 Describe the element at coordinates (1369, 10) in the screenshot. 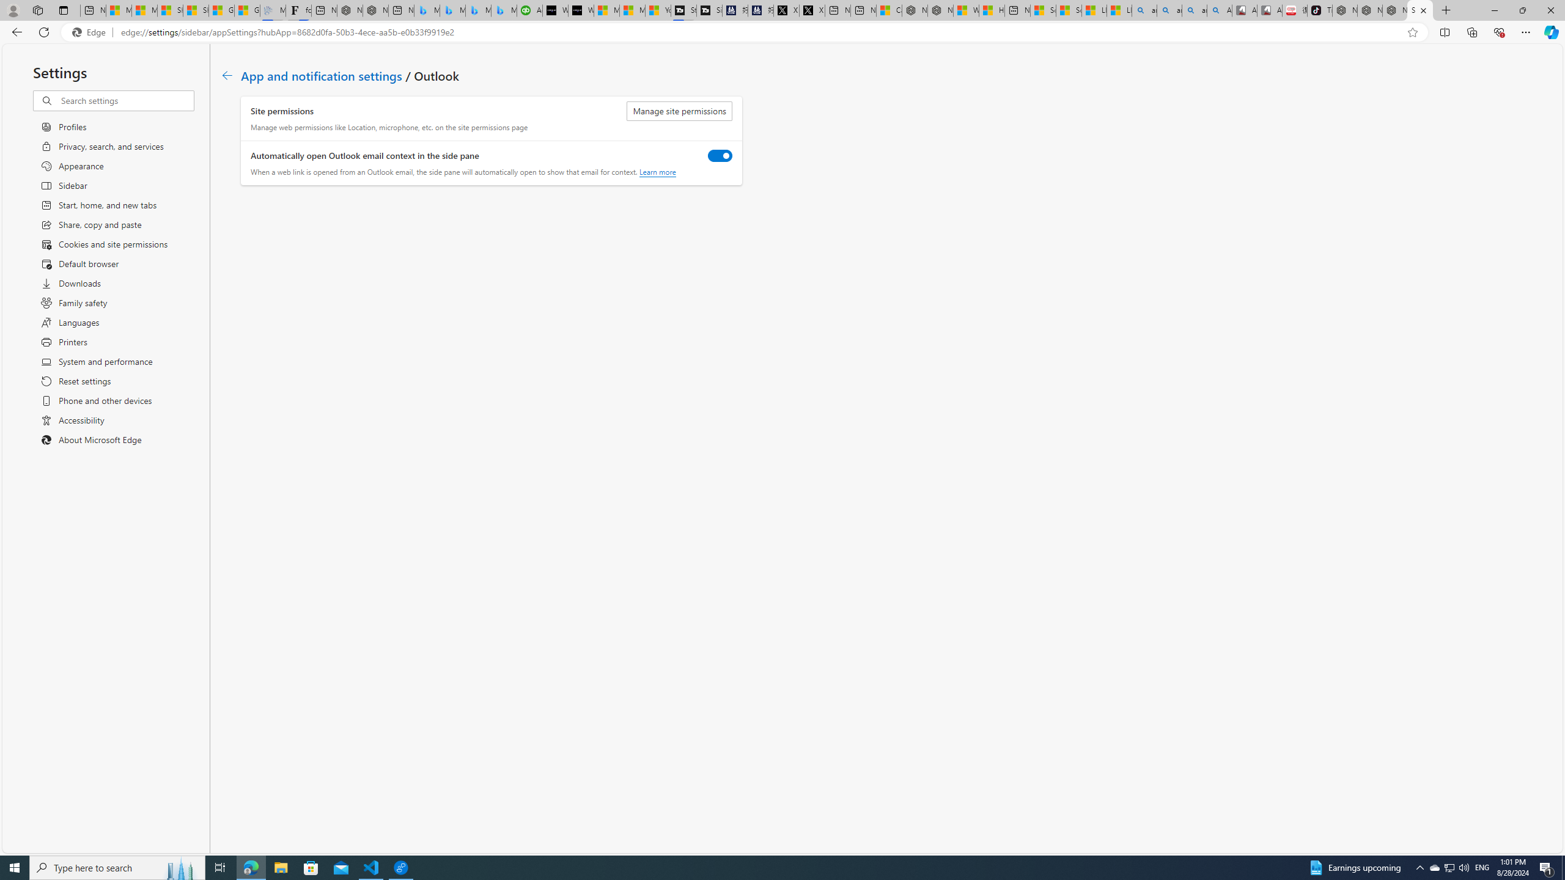

I see `Nordace Siena Pro 15 Backpack` at that location.